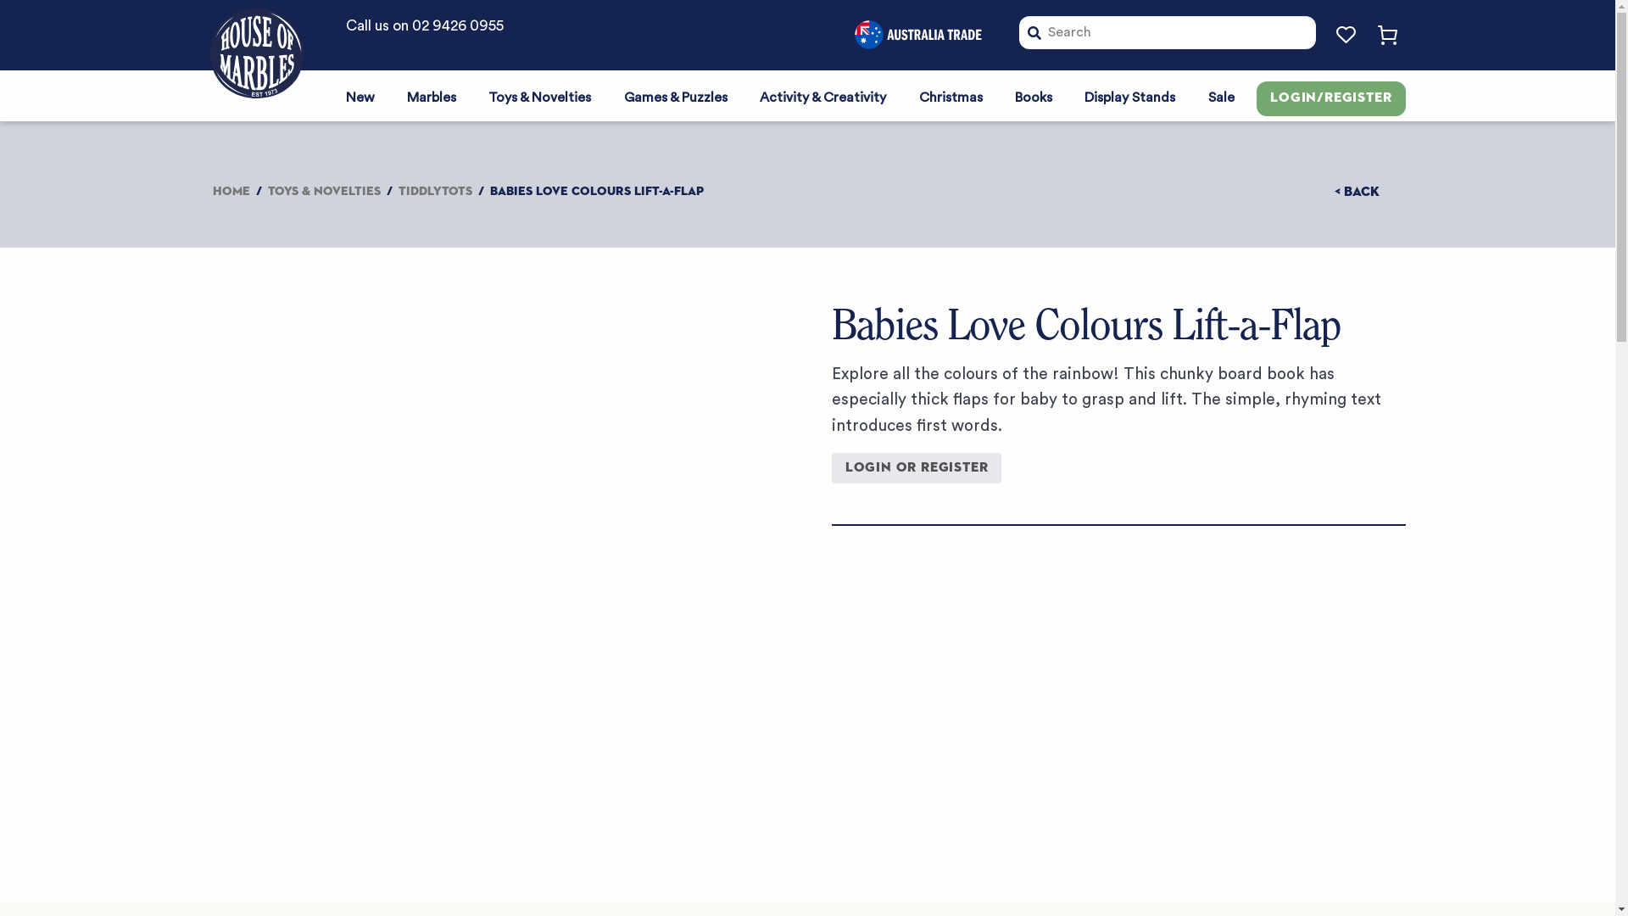  I want to click on Display Stands, so click(1129, 96).